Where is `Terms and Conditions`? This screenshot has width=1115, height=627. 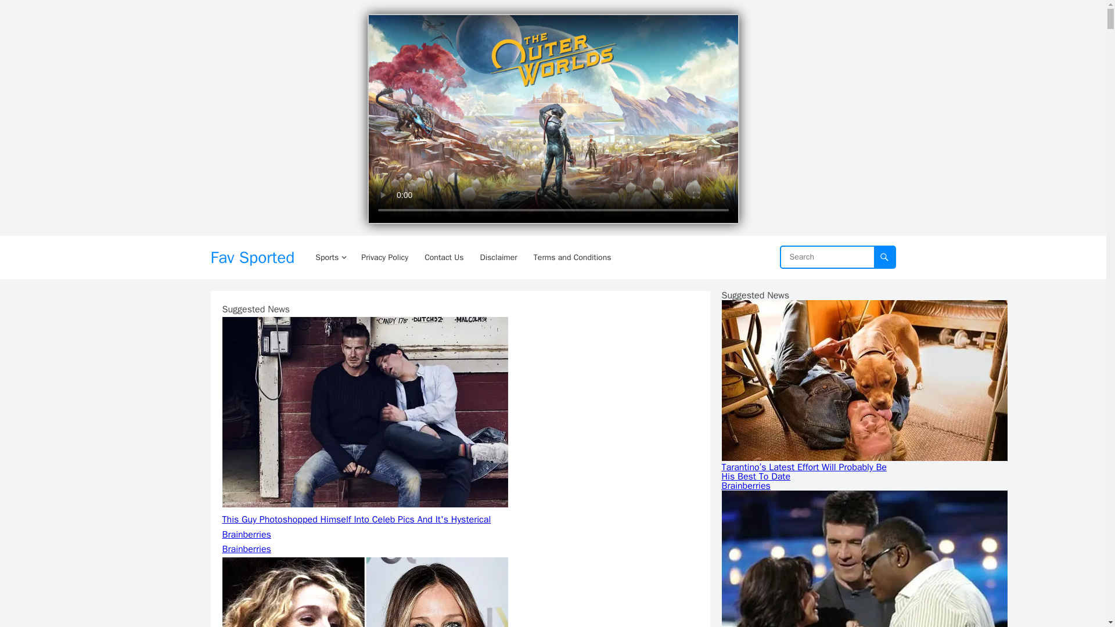 Terms and Conditions is located at coordinates (573, 257).